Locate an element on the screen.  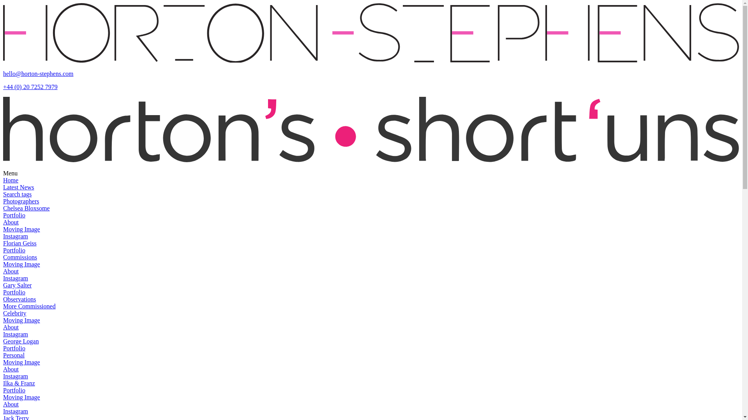
Moving Image is located at coordinates (21, 397).